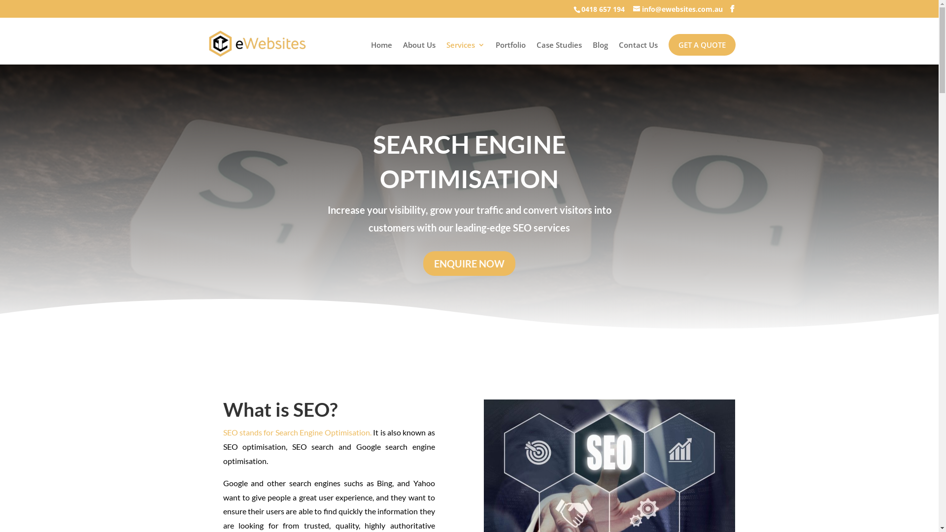  Describe the element at coordinates (510, 53) in the screenshot. I see `Portfolio` at that location.